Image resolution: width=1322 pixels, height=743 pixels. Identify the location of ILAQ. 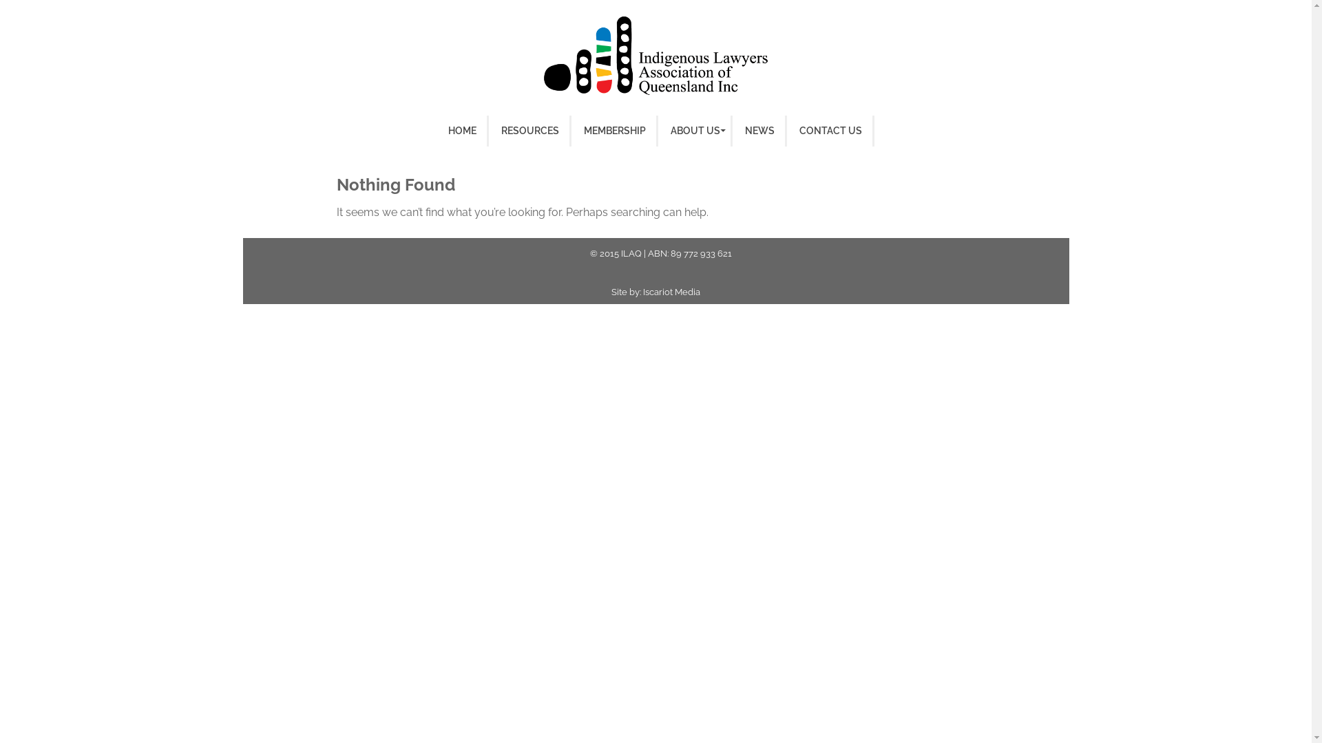
(632, 253).